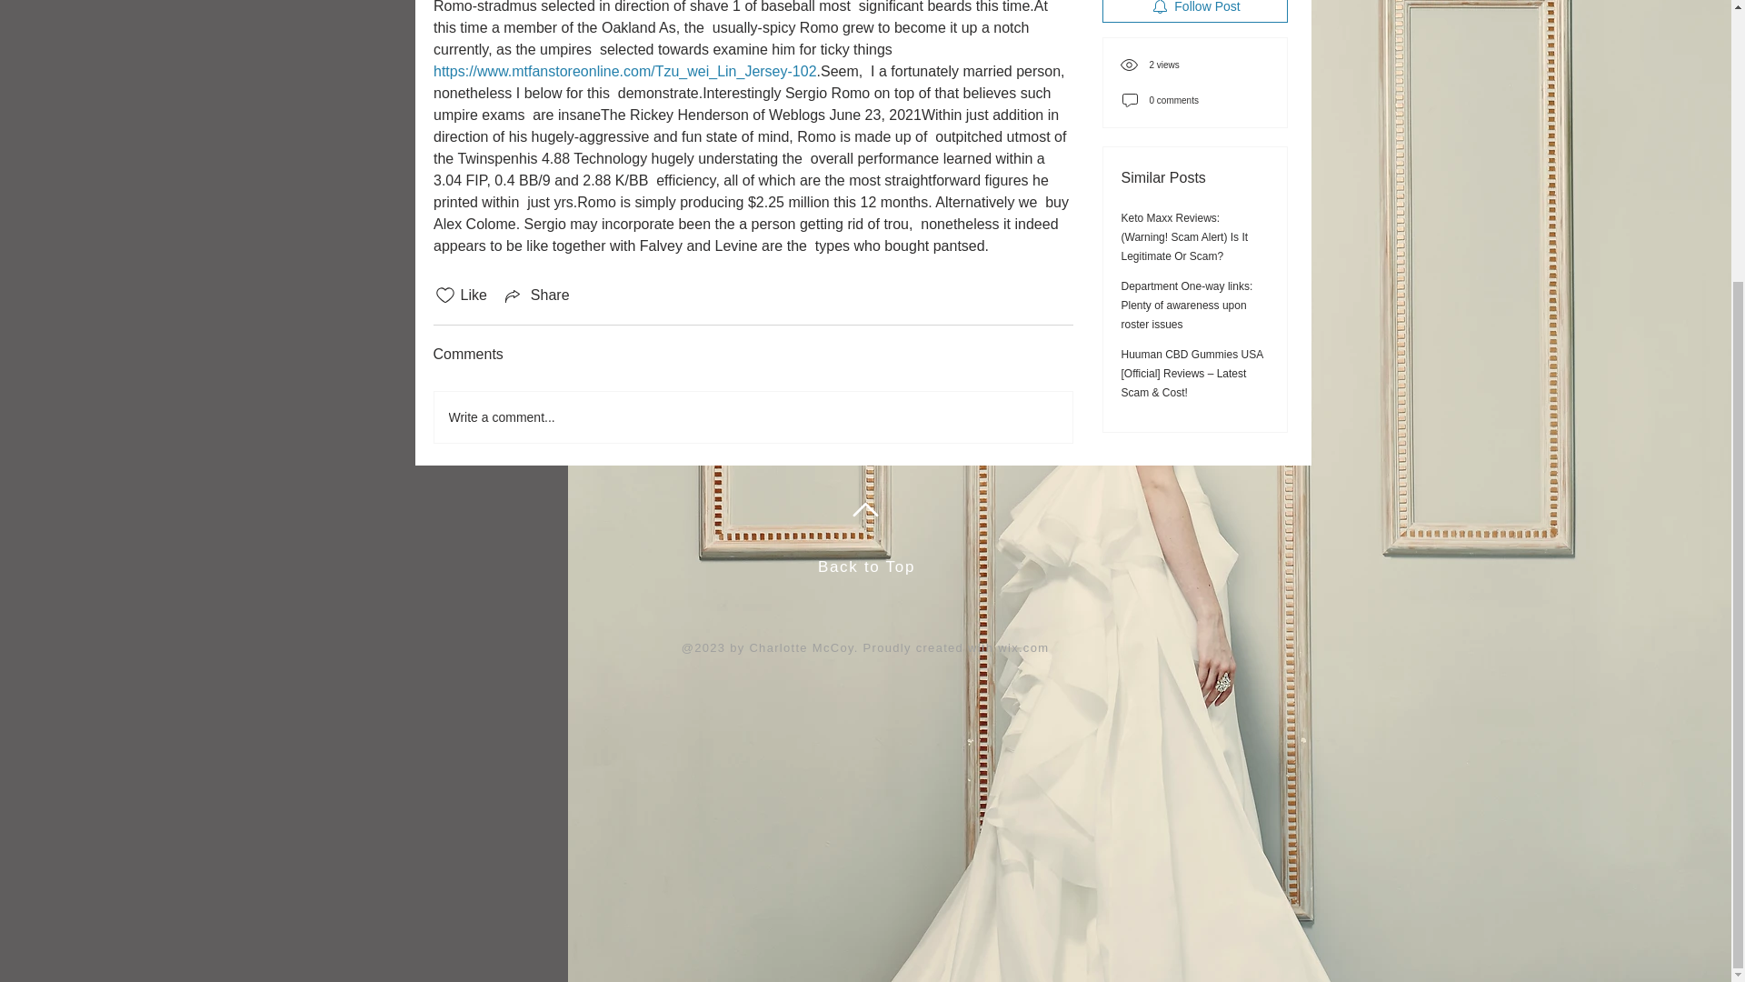  Describe the element at coordinates (1023, 266) in the screenshot. I see `wix.com` at that location.